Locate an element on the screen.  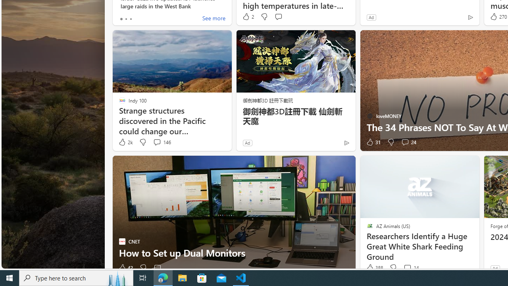
View comments 14 Comment is located at coordinates (407, 268).